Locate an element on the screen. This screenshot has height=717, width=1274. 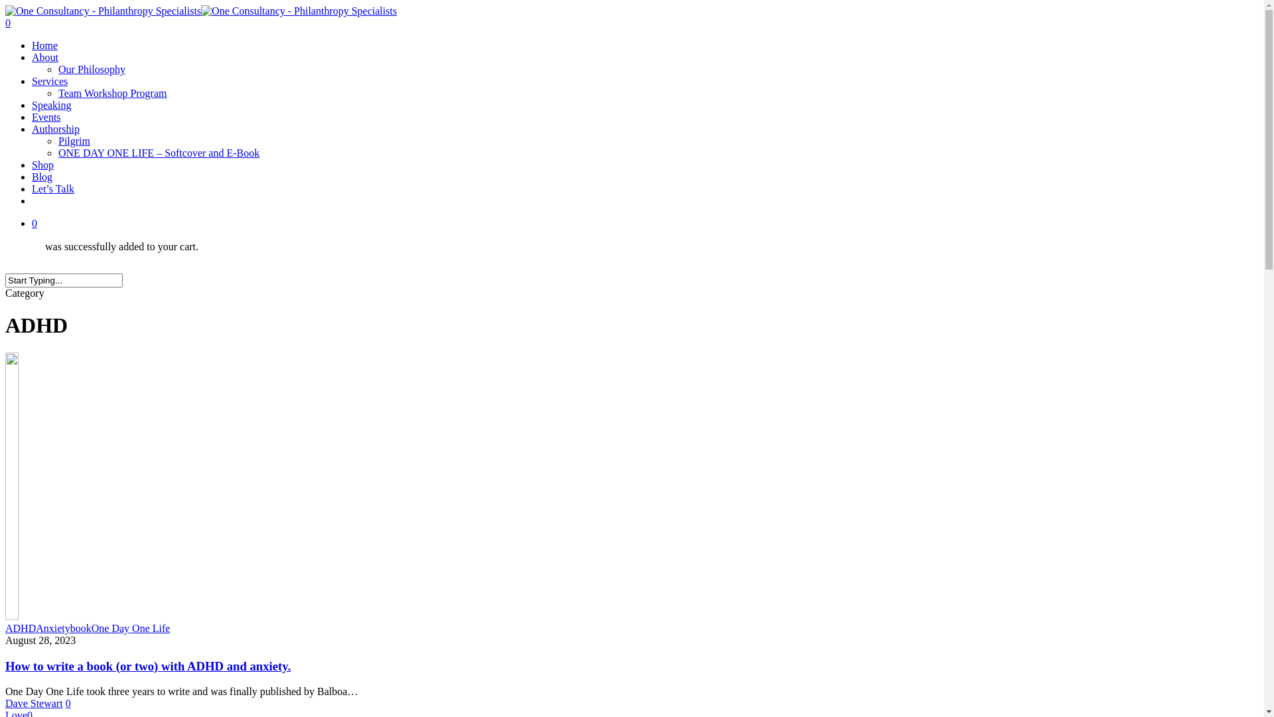
book is located at coordinates (81, 628).